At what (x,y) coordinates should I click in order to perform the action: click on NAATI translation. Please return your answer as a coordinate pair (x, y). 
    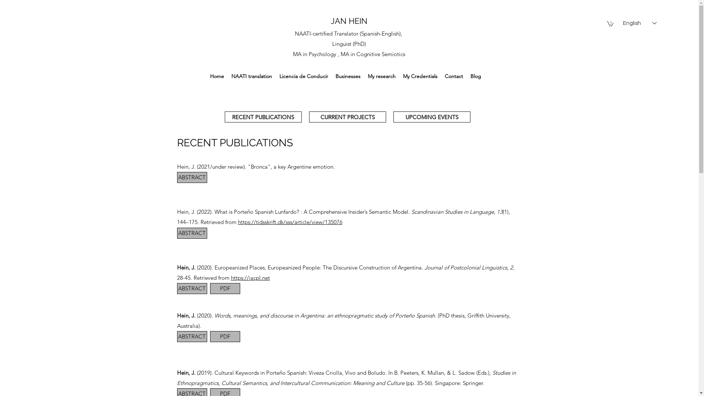
    Looking at the image, I should click on (252, 76).